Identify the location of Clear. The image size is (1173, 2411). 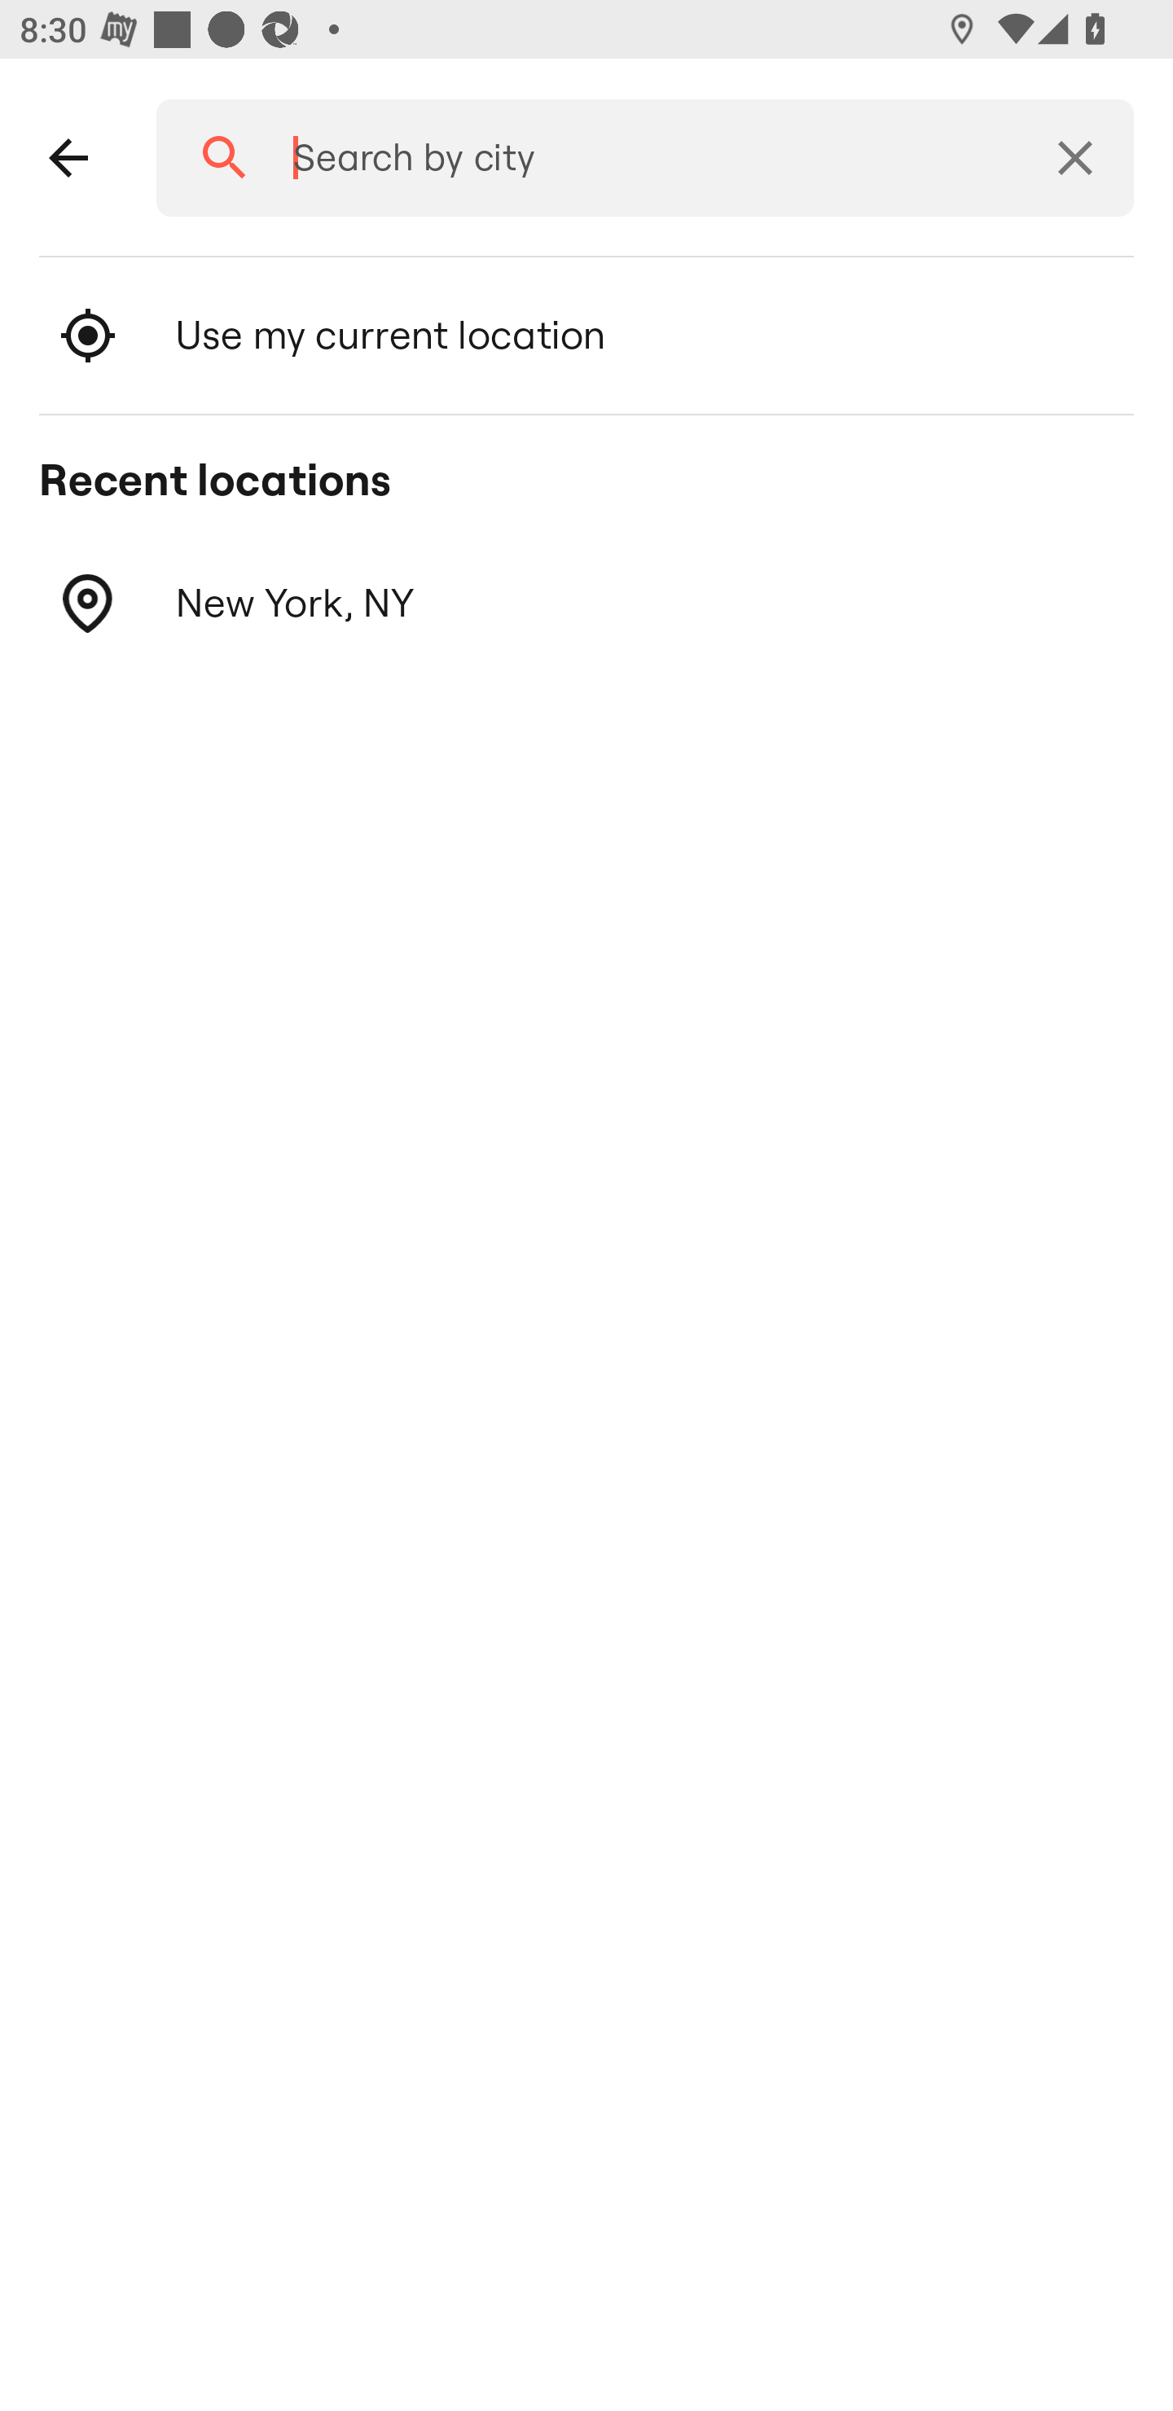
(1075, 158).